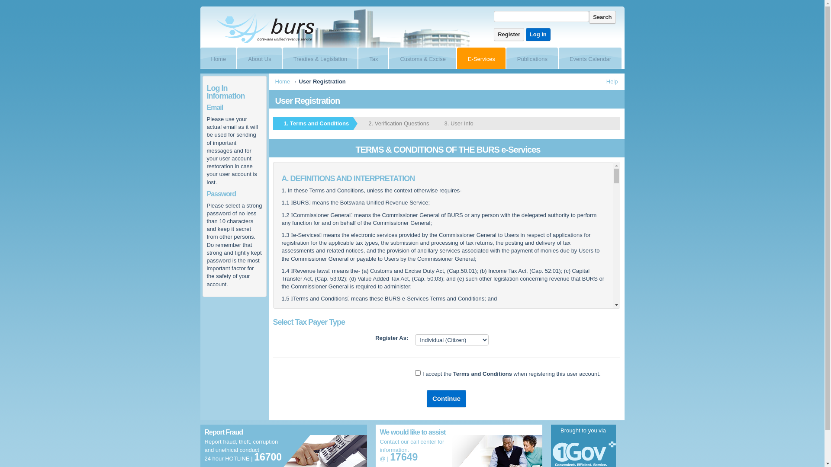 This screenshot has width=831, height=467. I want to click on Customs & Excise, so click(418, 58).